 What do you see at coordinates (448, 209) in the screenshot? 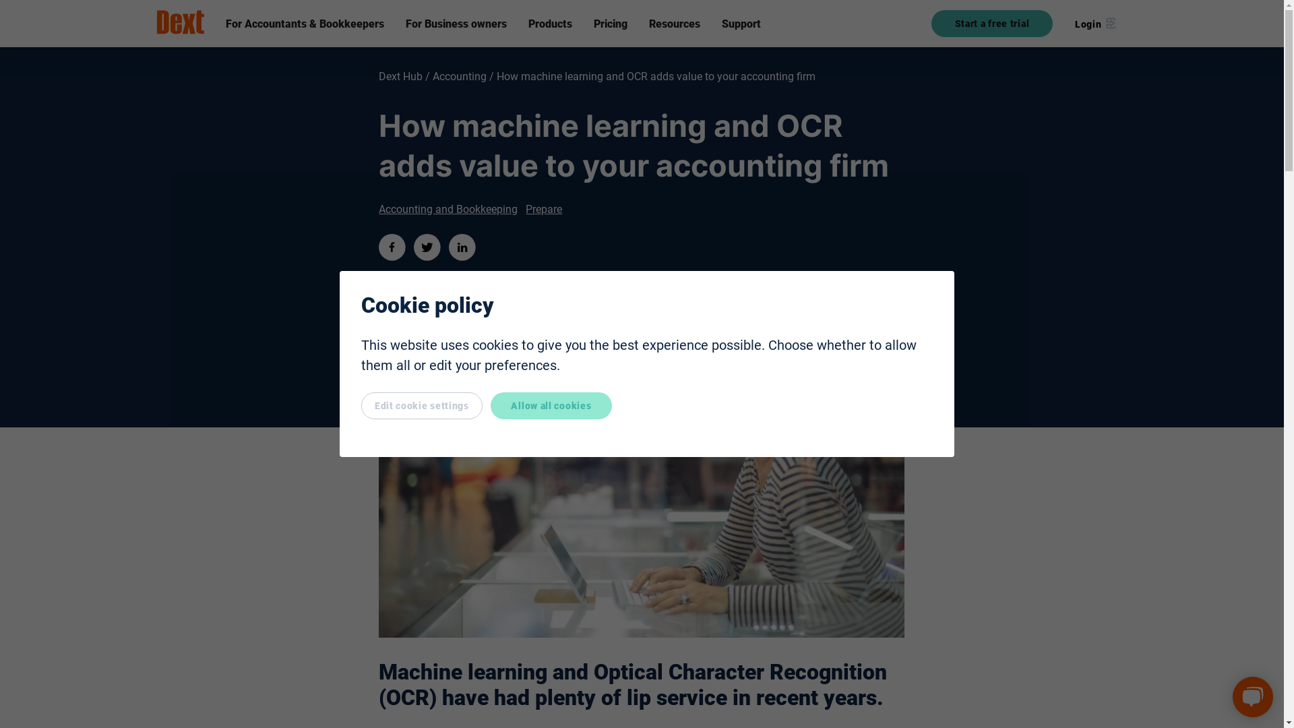
I see `Accounting and Bookkeeping` at bounding box center [448, 209].